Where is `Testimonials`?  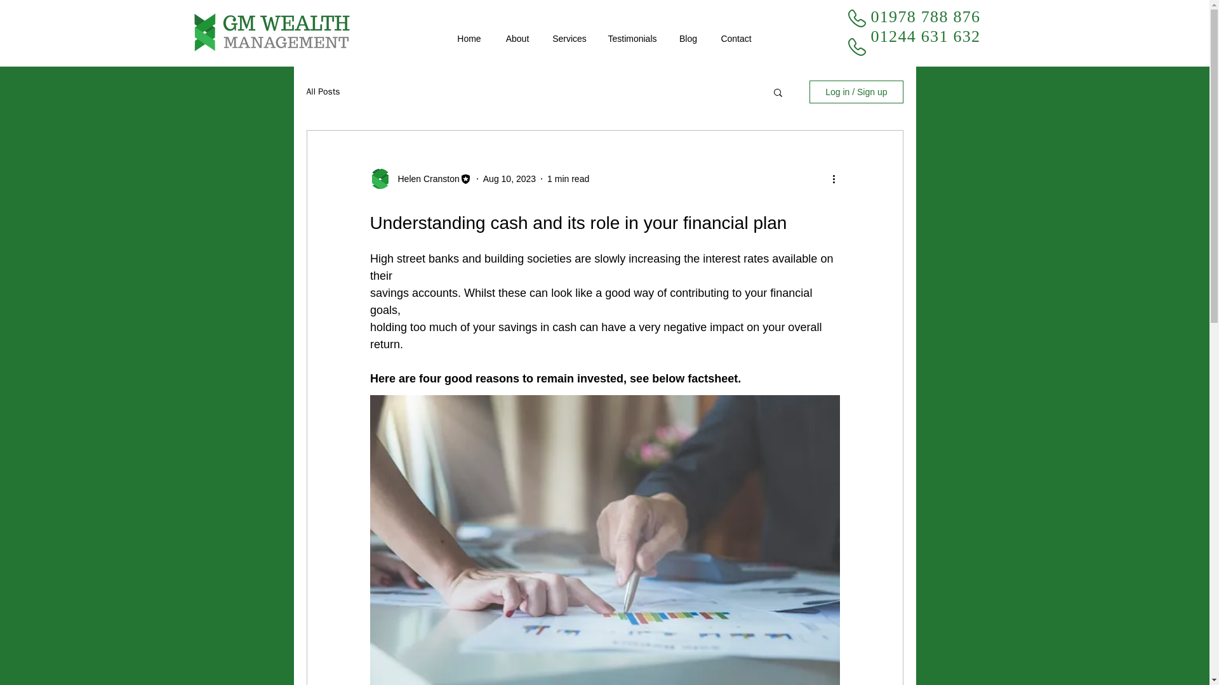 Testimonials is located at coordinates (632, 38).